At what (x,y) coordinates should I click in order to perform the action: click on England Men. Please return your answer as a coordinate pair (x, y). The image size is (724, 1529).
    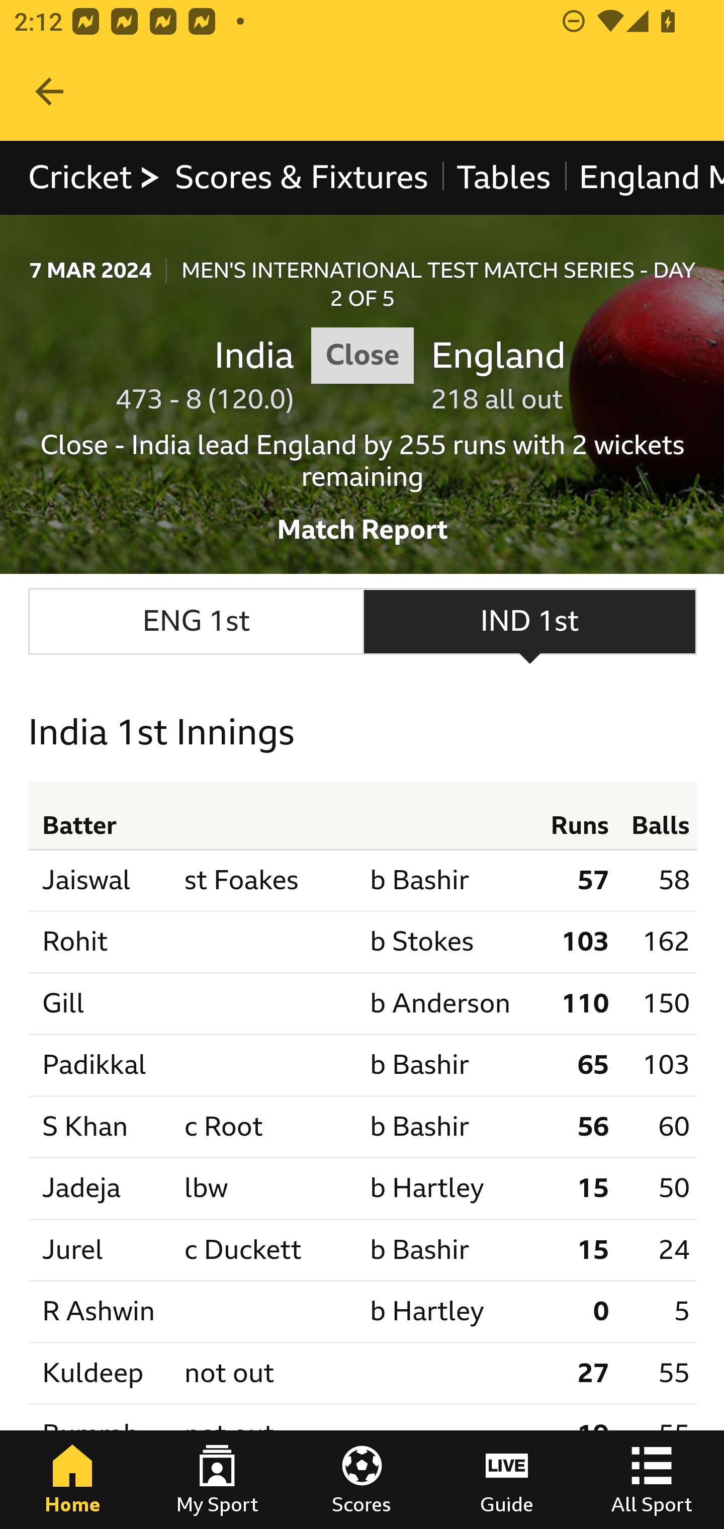
    Looking at the image, I should click on (644, 177).